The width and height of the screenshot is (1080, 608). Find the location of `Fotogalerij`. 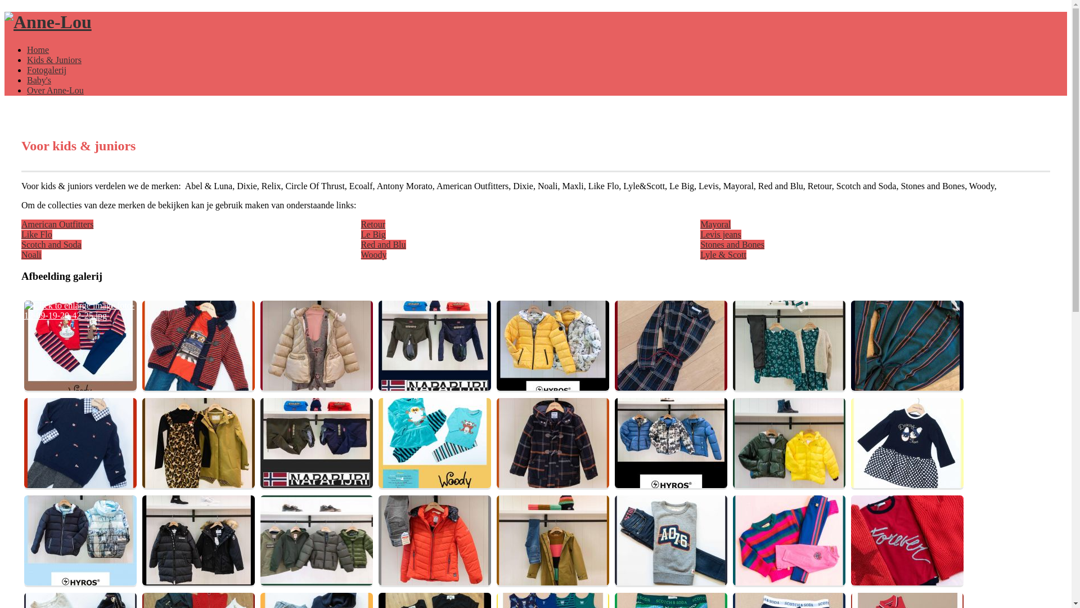

Fotogalerij is located at coordinates (47, 70).